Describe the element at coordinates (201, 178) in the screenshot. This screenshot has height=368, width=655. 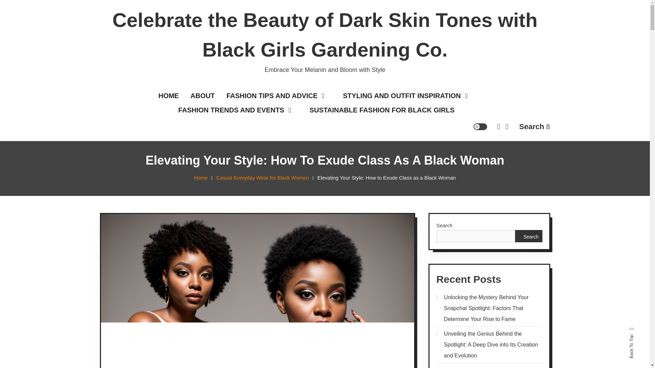
I see `Home` at that location.